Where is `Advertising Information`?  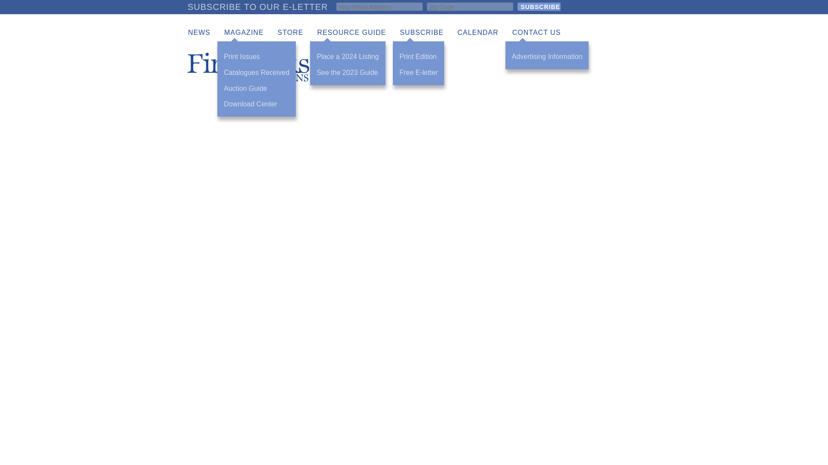
Advertising Information is located at coordinates (547, 57).